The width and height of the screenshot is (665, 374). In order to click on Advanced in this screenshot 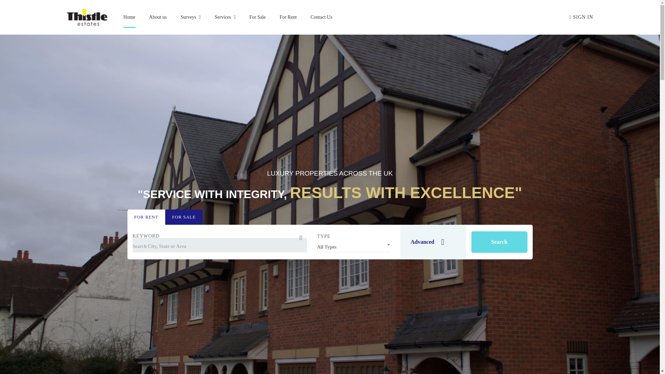, I will do `click(433, 244)`.